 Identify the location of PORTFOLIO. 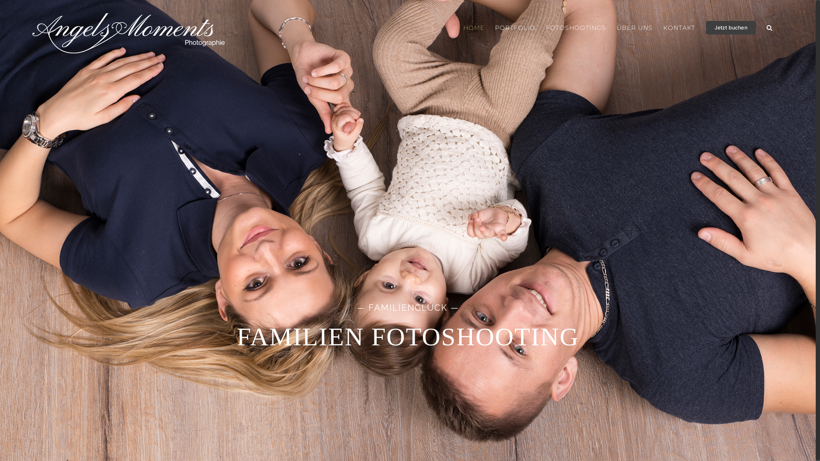
(515, 28).